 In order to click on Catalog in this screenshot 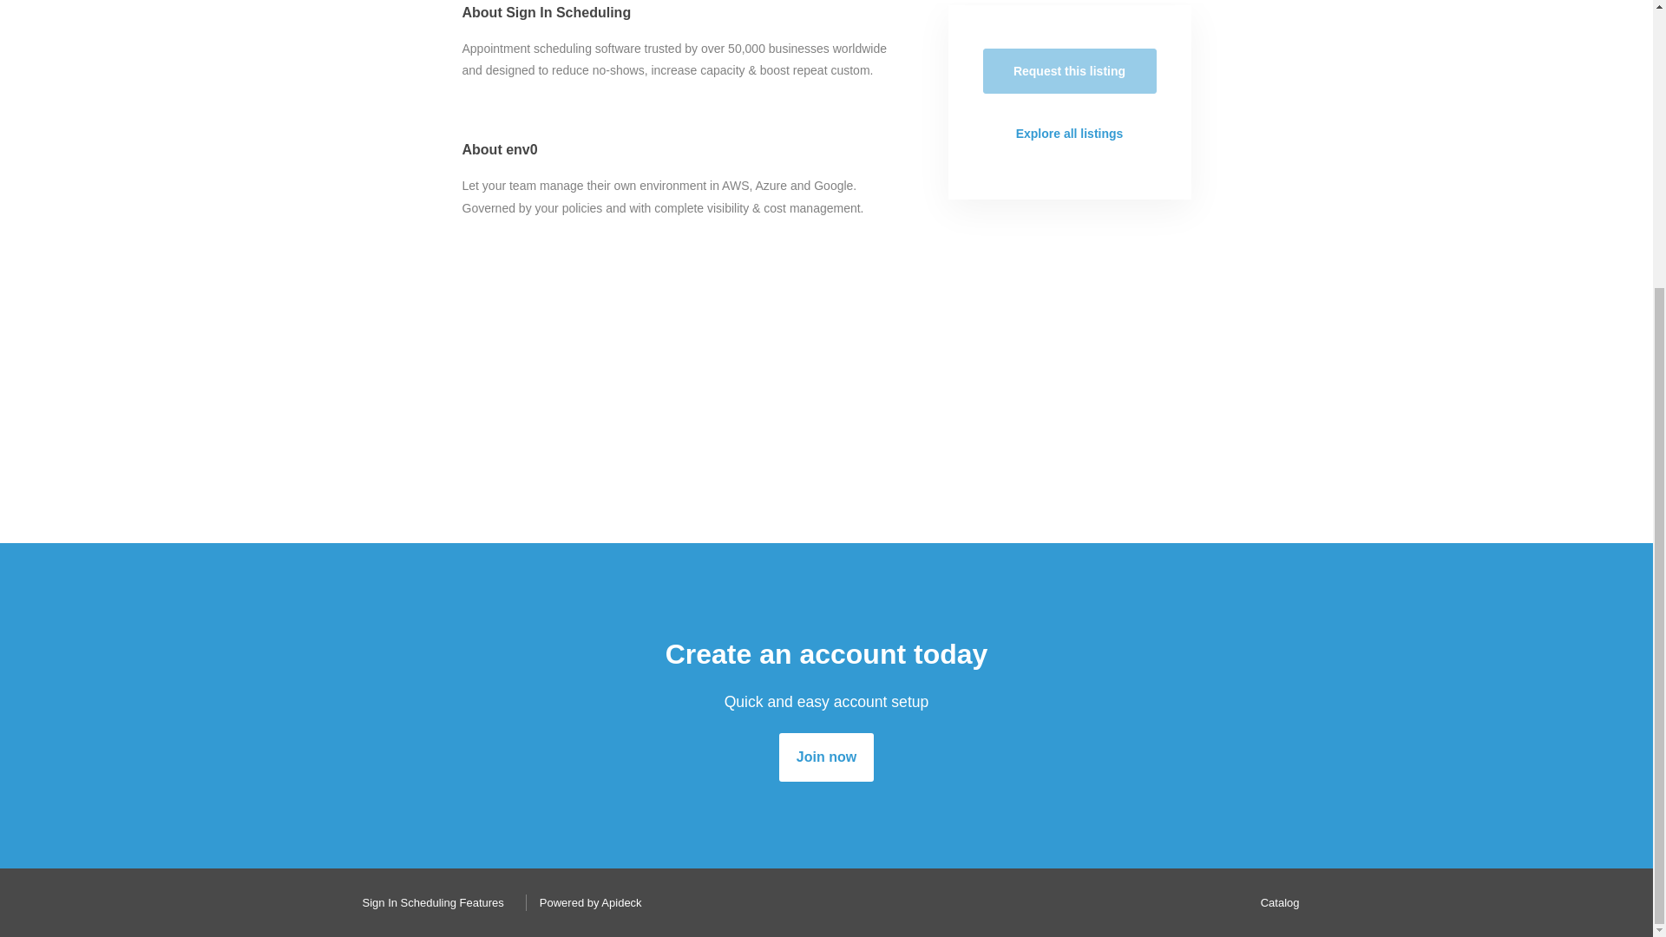, I will do `click(1276, 902)`.